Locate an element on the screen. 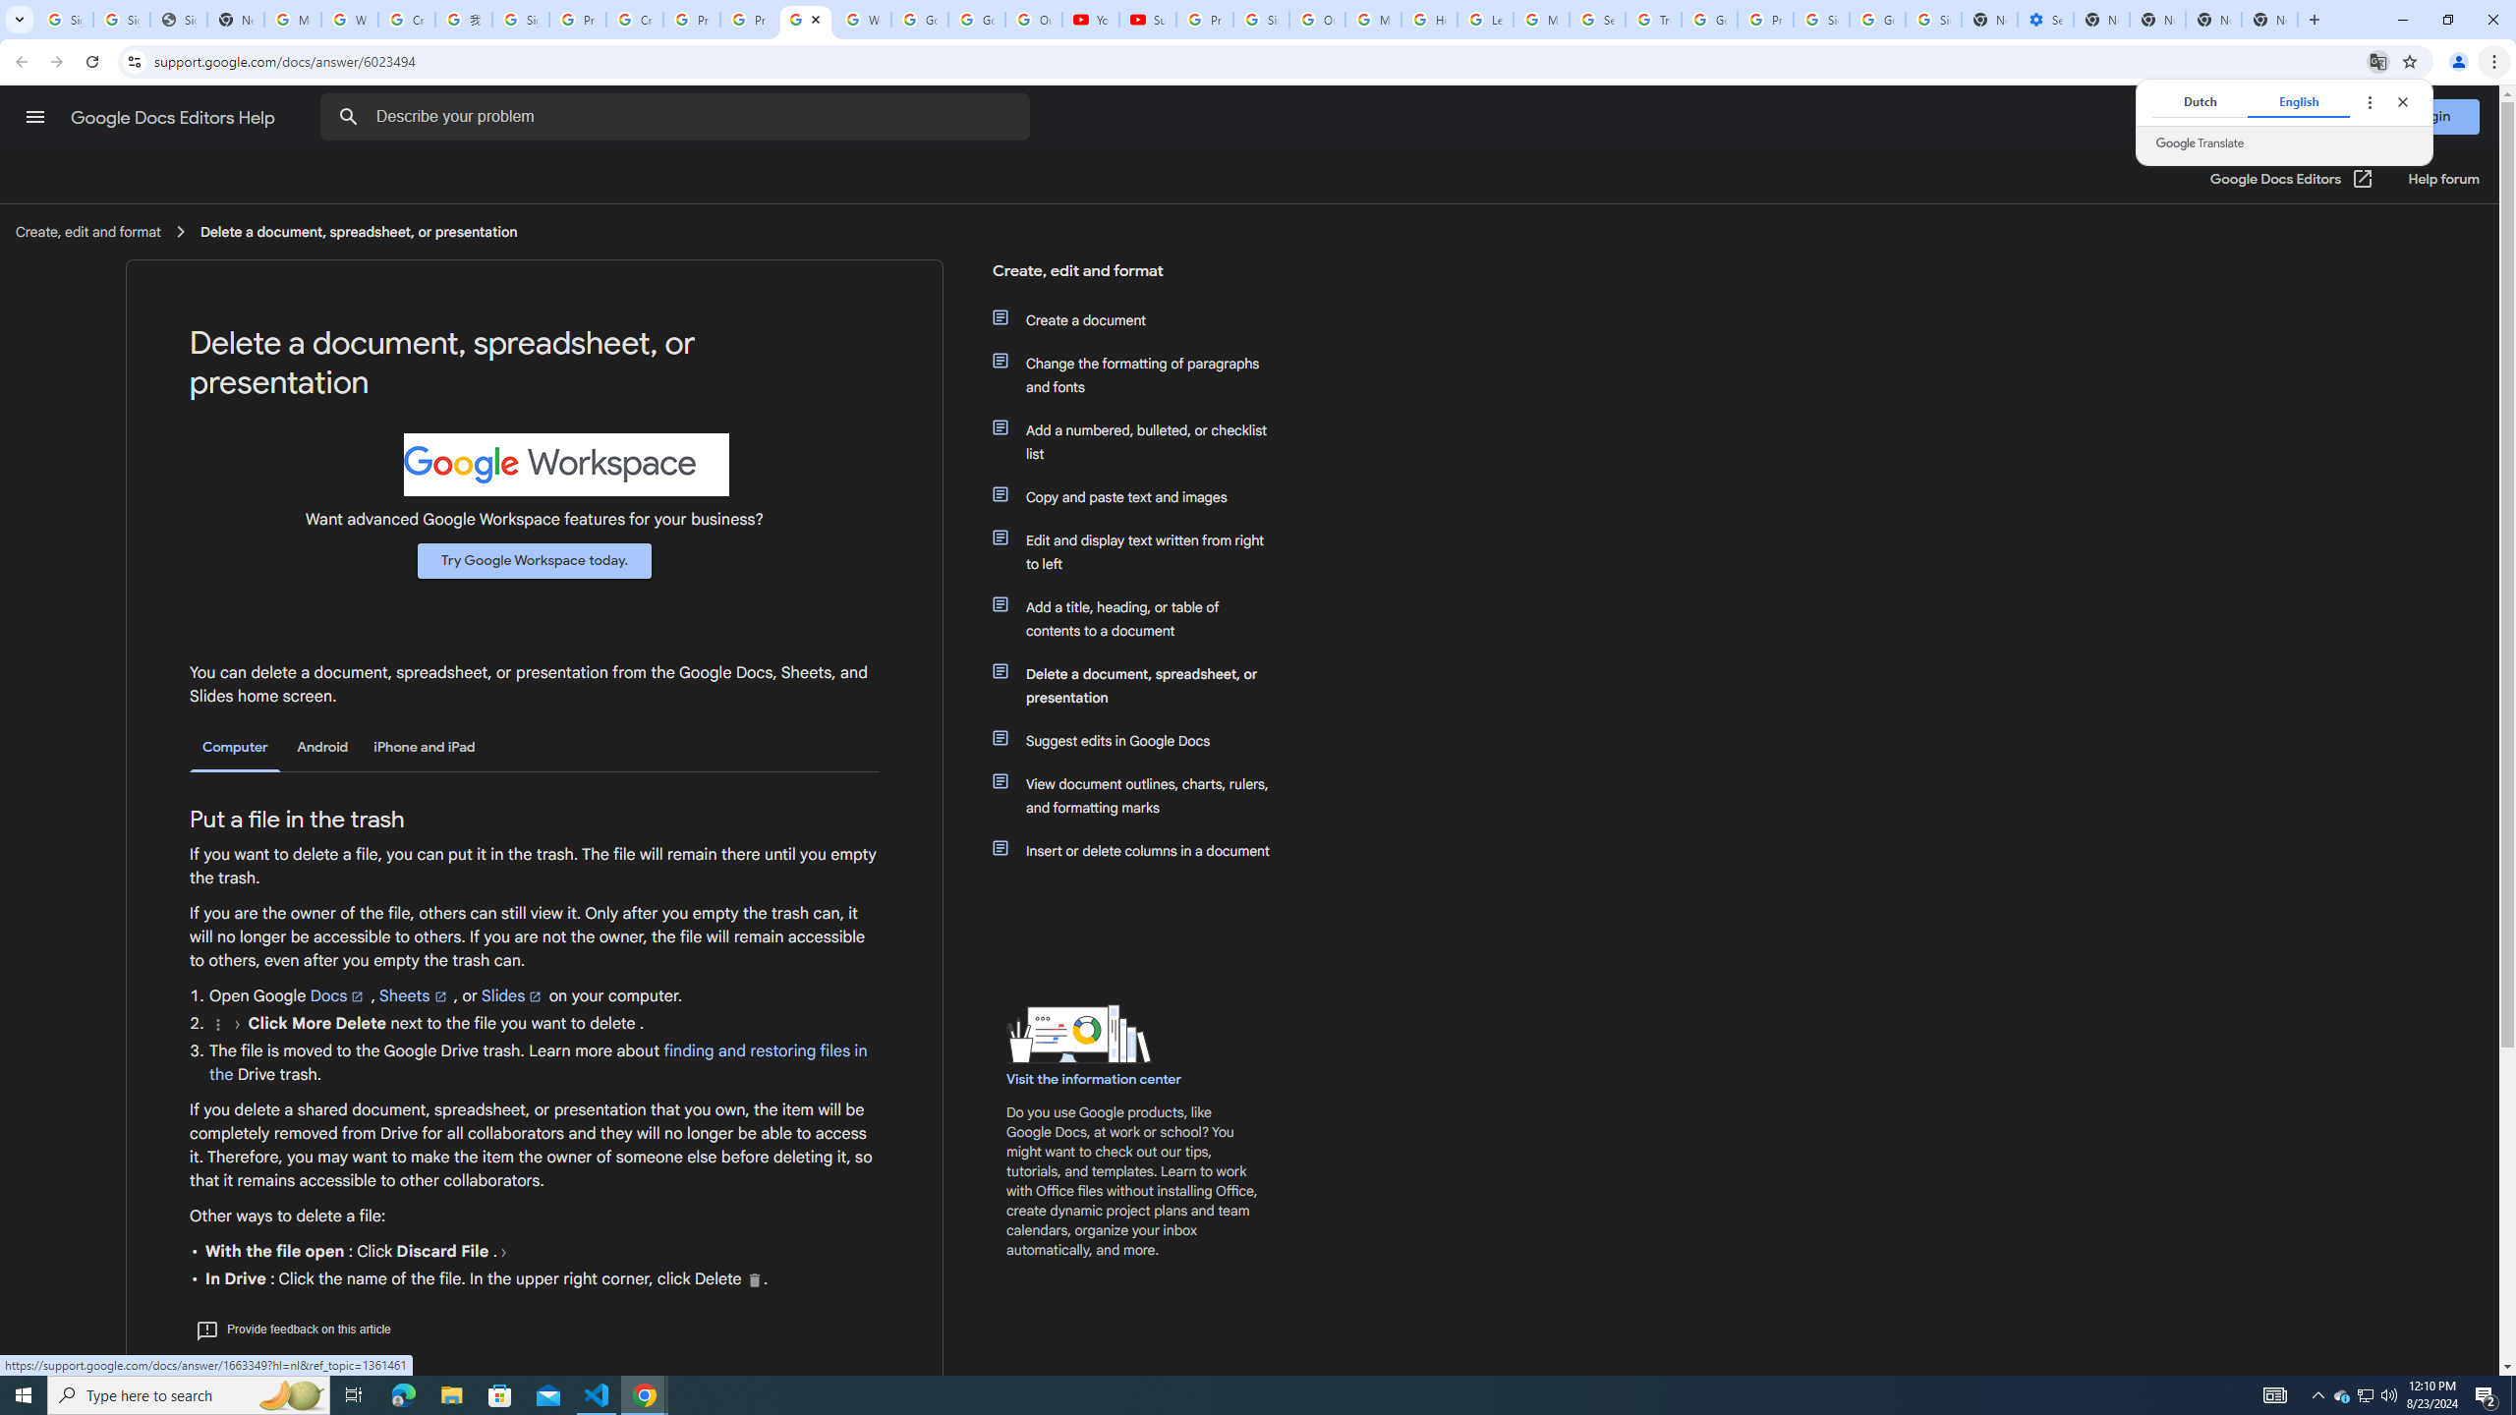 This screenshot has height=1415, width=2516. Sign in - Google Accounts is located at coordinates (1821, 20).